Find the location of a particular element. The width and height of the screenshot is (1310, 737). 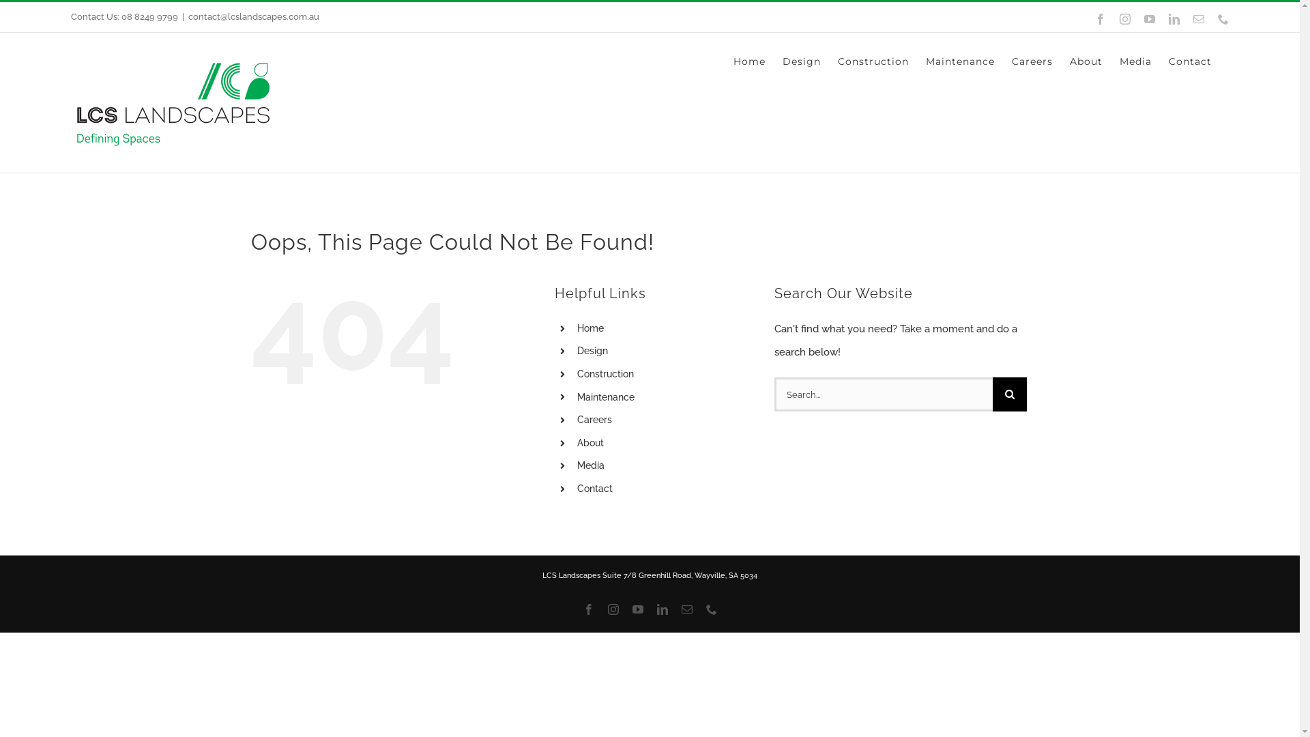

Phone is located at coordinates (711, 609).